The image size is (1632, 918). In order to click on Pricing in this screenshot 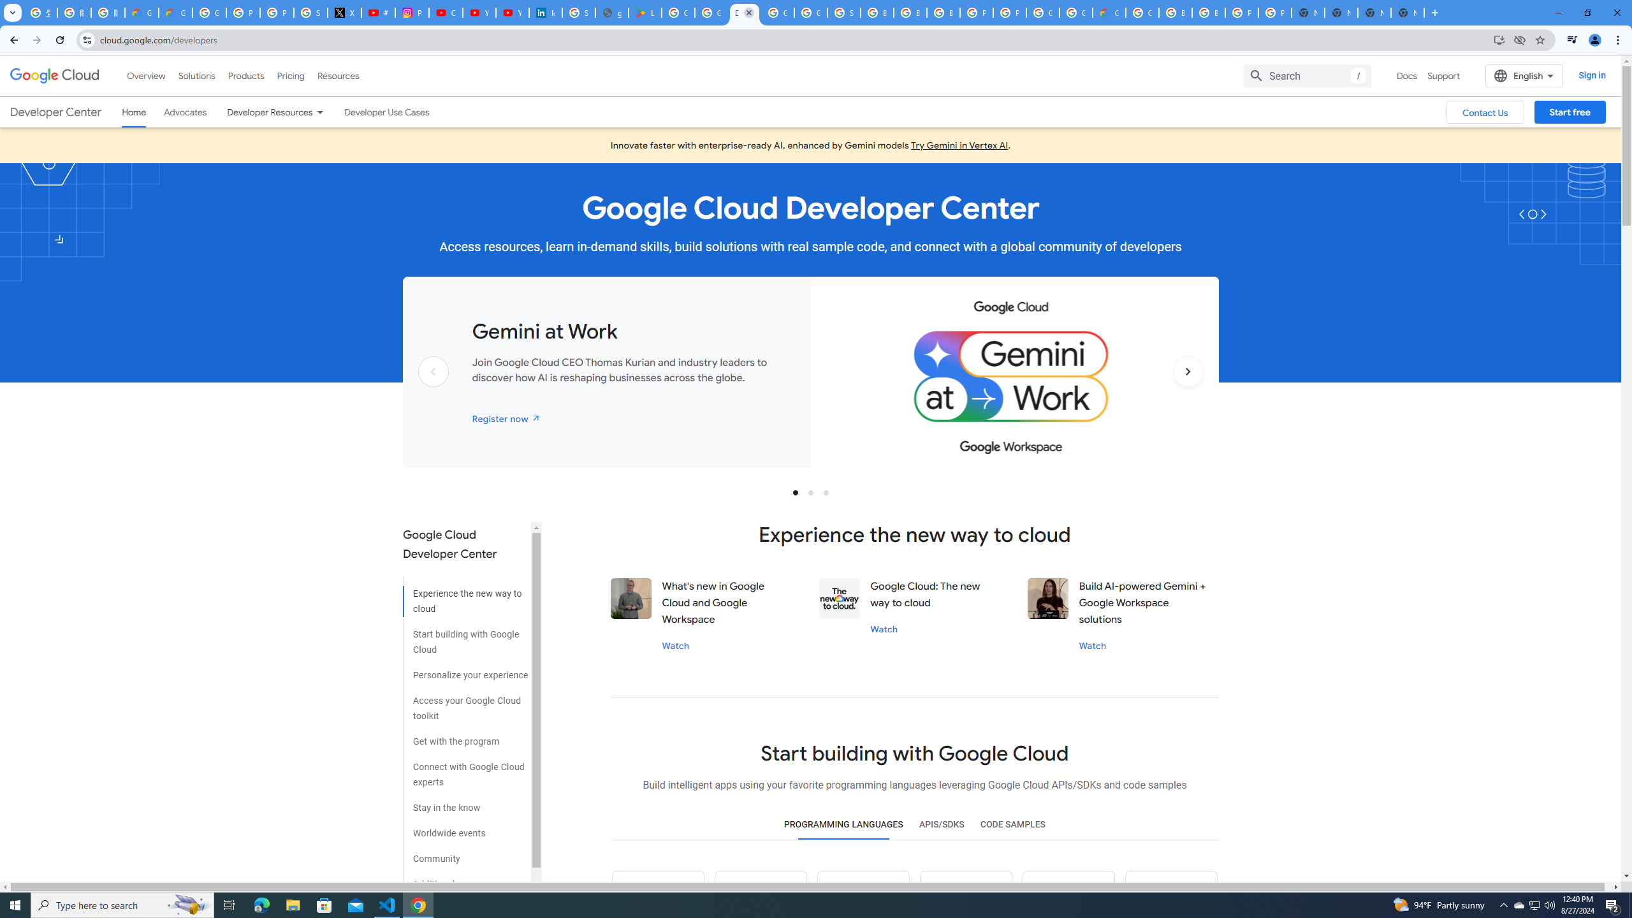, I will do `click(291, 75)`.